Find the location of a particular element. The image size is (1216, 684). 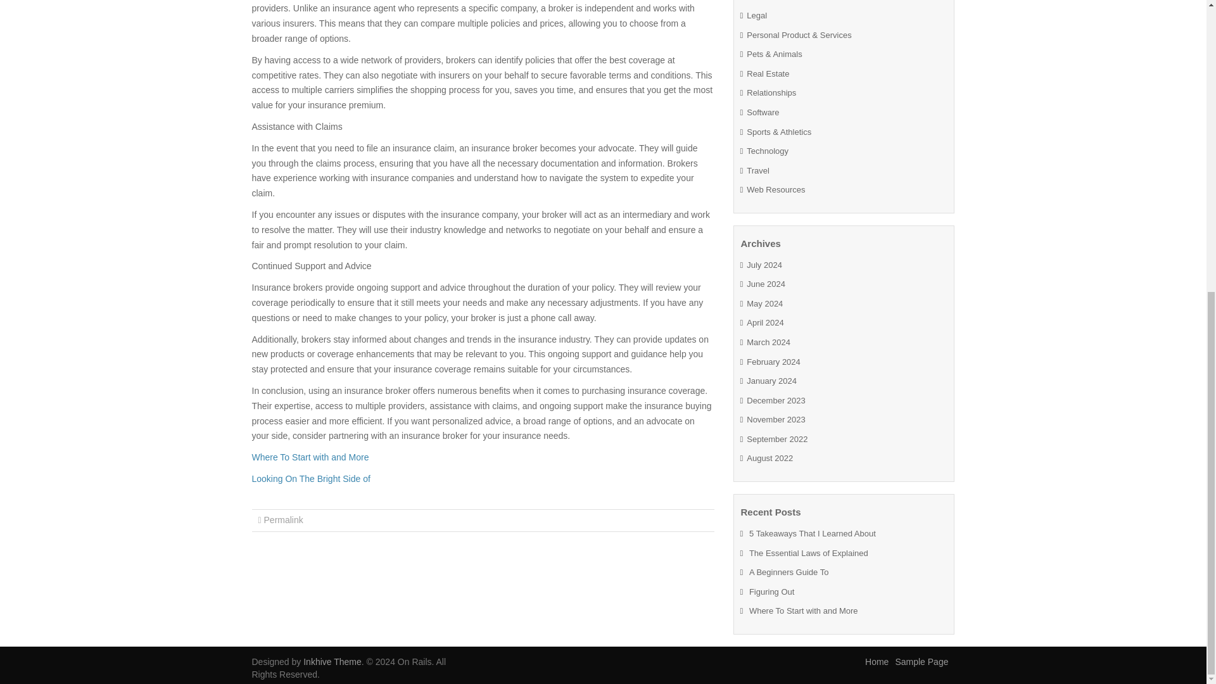

Looking On The Bright Side of is located at coordinates (311, 479).